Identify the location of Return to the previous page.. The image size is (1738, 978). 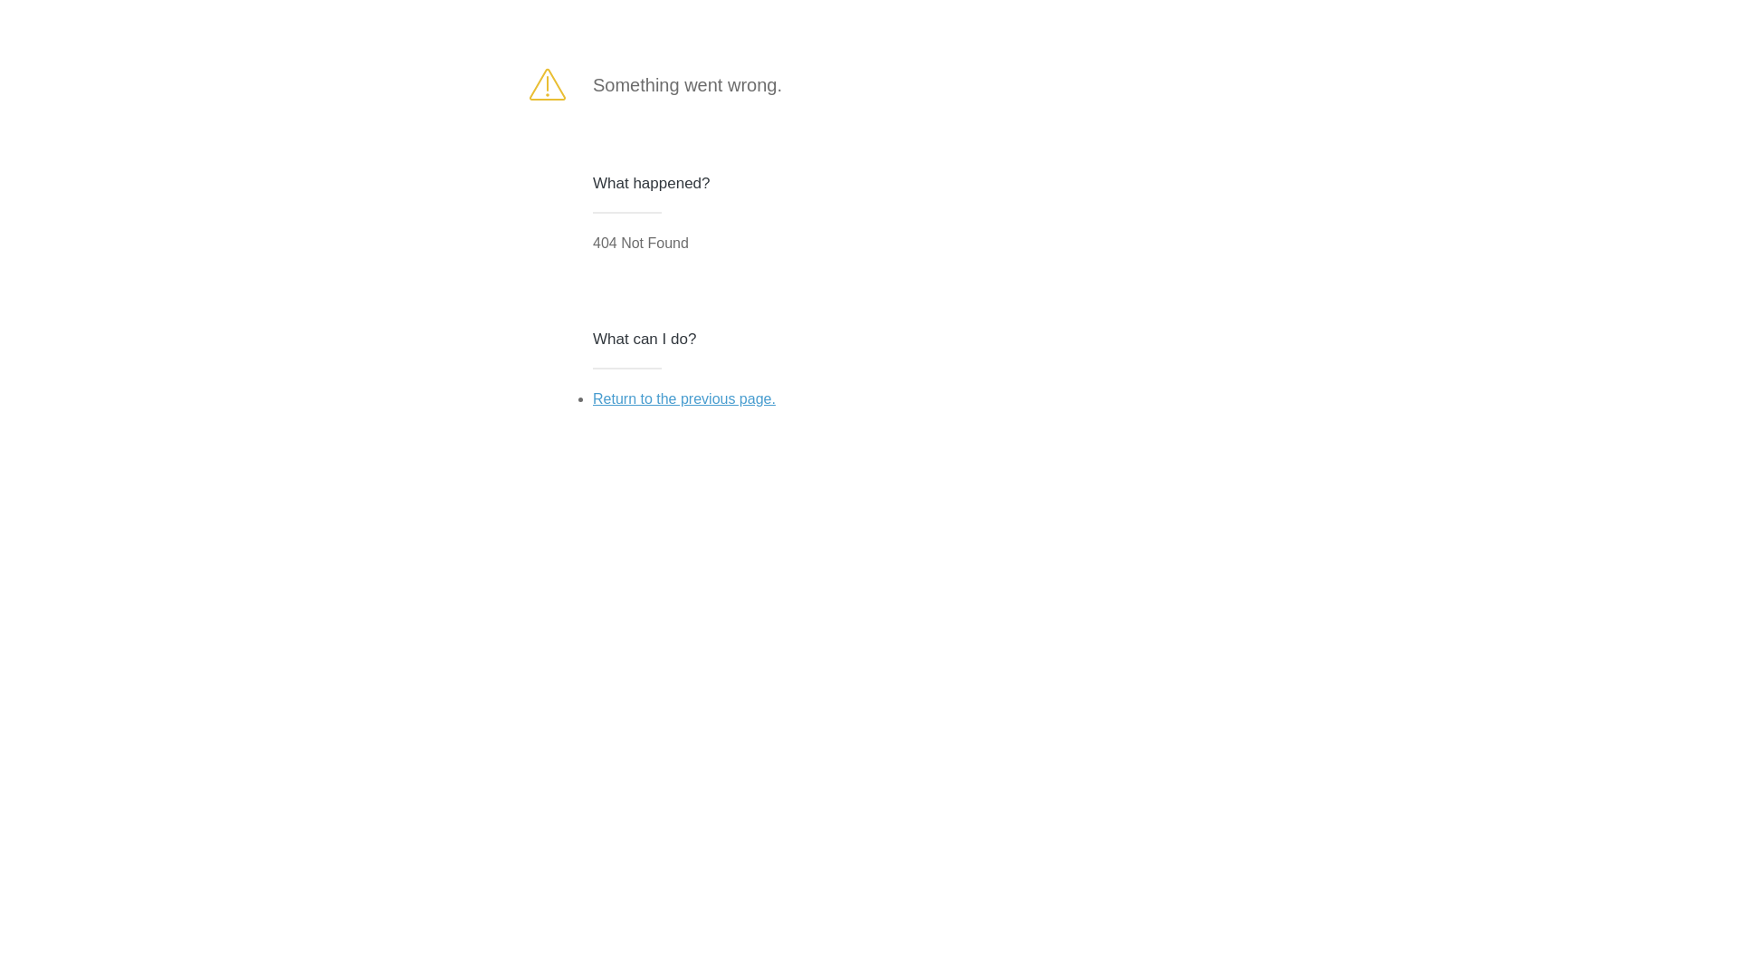
(684, 398).